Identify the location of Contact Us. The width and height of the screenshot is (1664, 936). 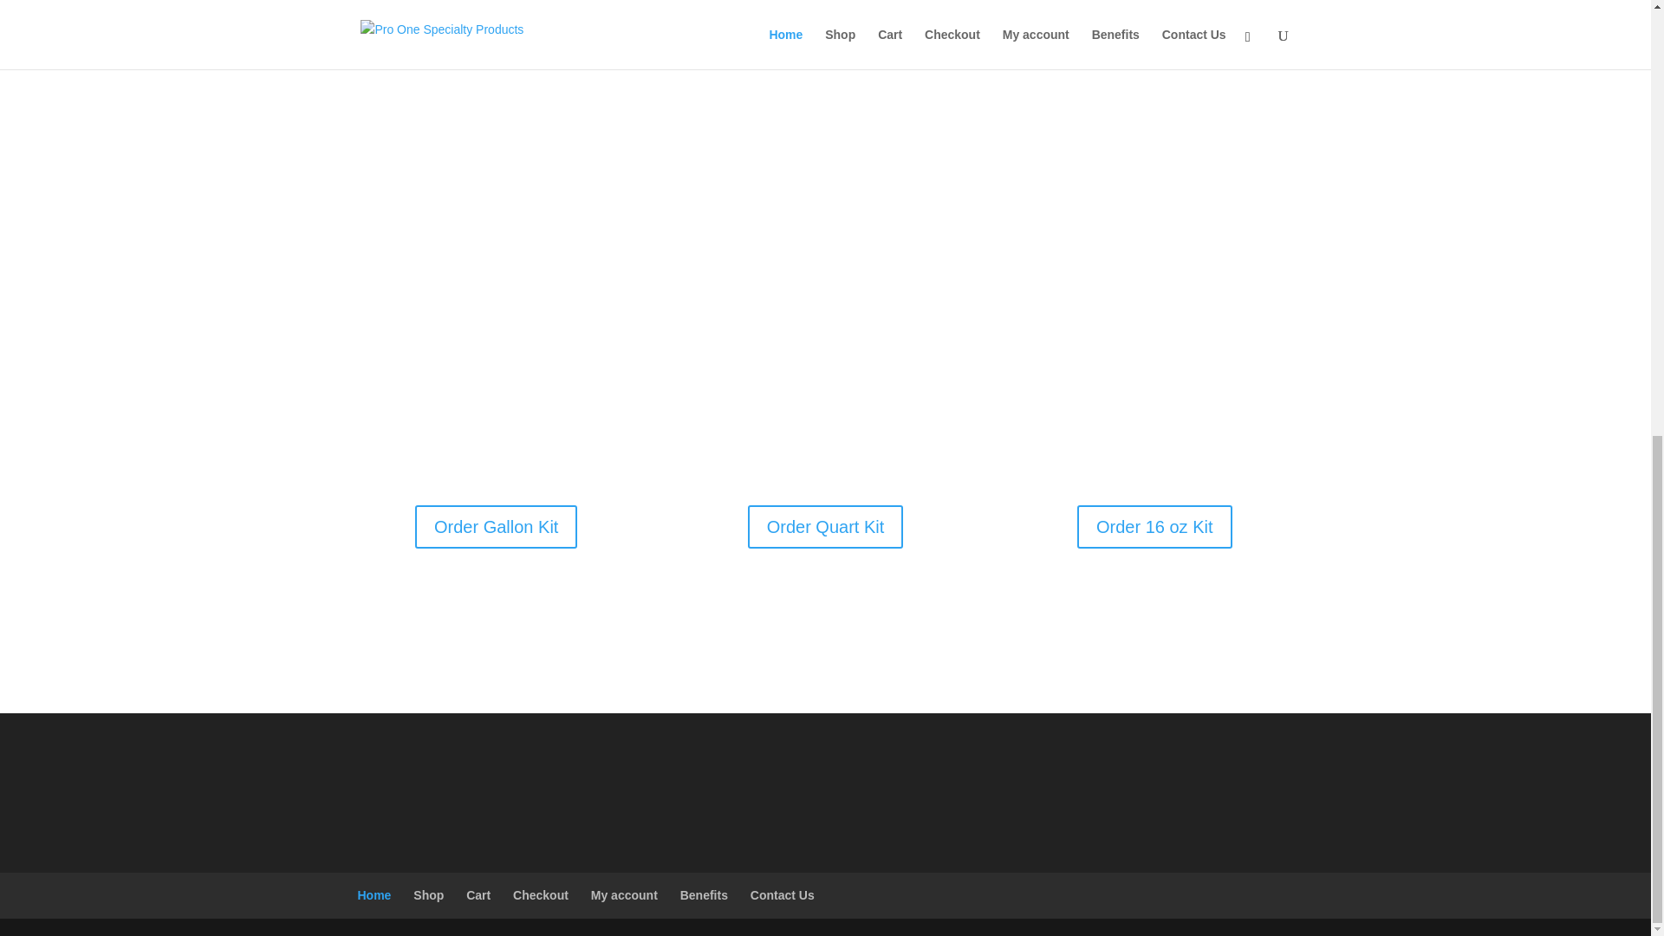
(782, 894).